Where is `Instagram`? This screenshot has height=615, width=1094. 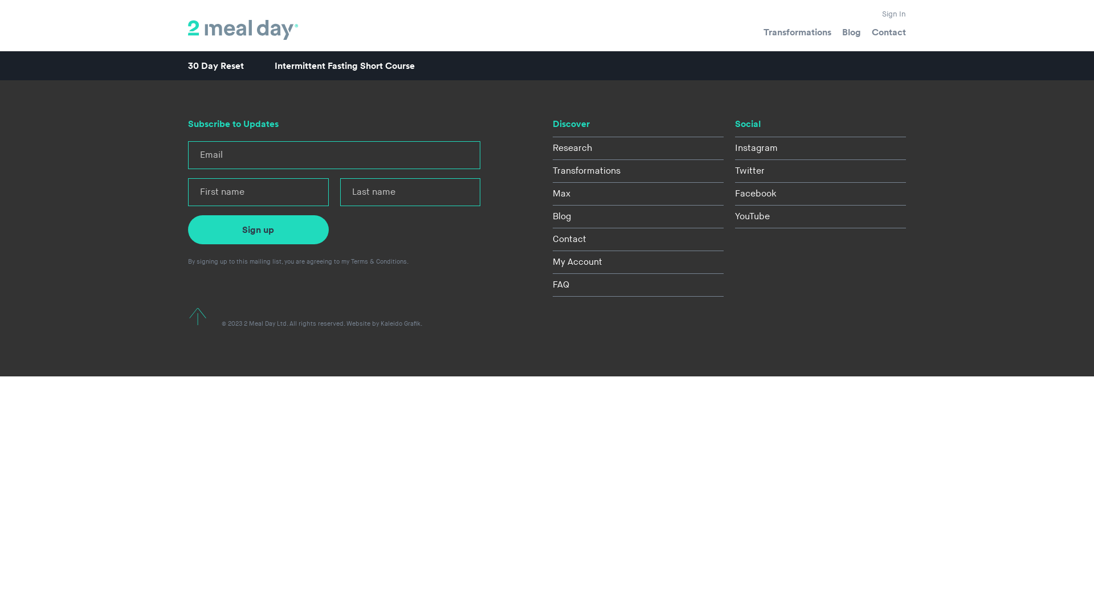
Instagram is located at coordinates (820, 148).